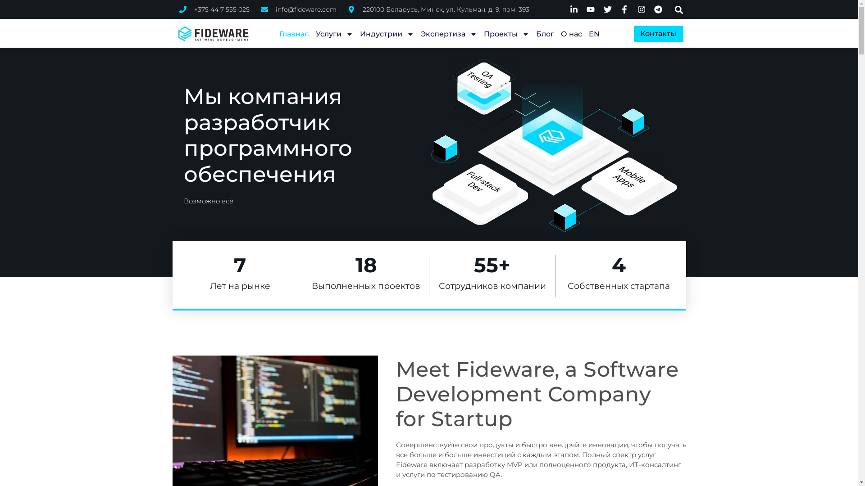  I want to click on EN, so click(594, 34).